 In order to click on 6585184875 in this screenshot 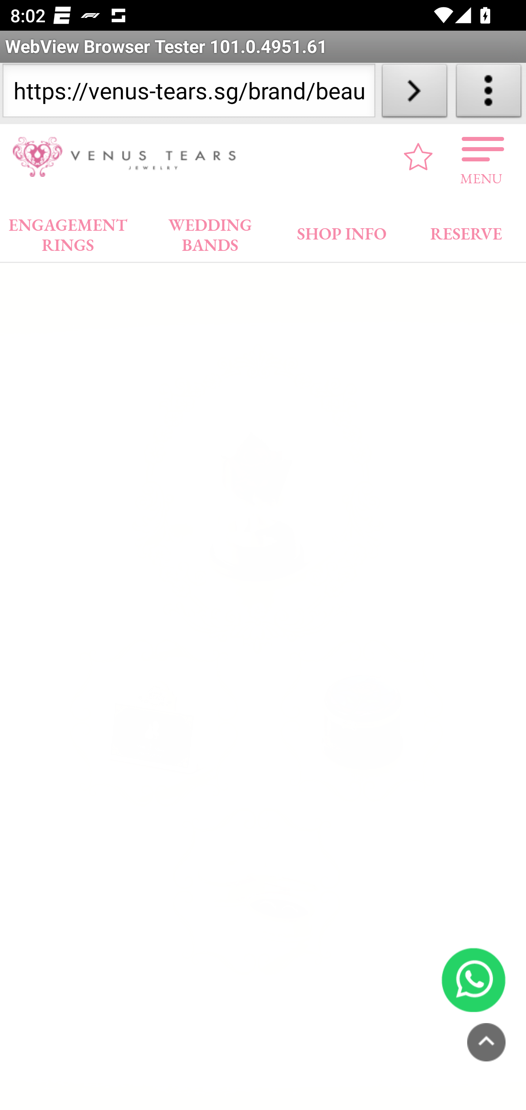, I will do `click(473, 979)`.